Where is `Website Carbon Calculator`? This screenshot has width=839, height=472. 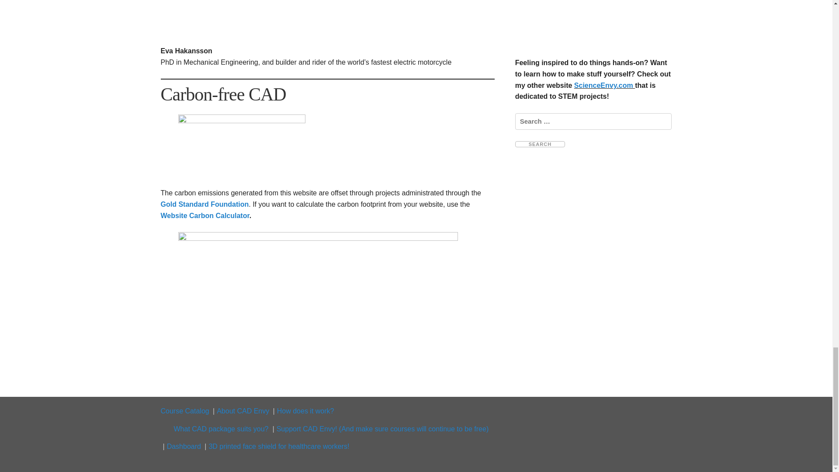
Website Carbon Calculator is located at coordinates (205, 215).